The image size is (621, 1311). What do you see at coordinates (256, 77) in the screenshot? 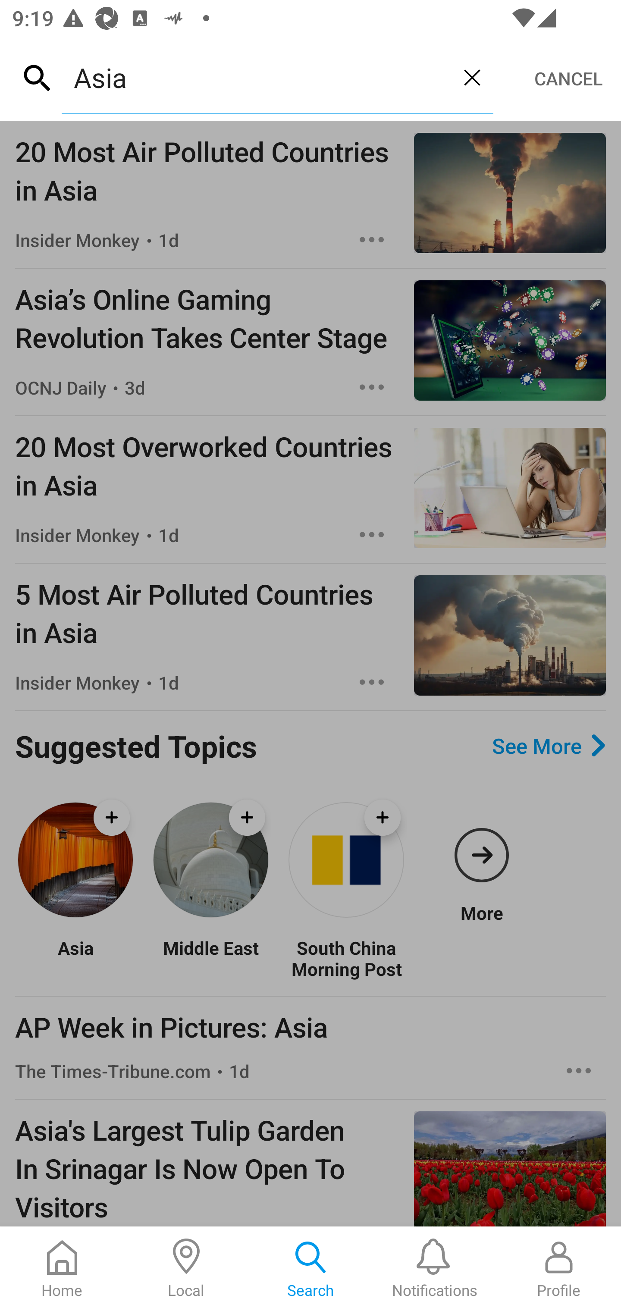
I see `Asia` at bounding box center [256, 77].